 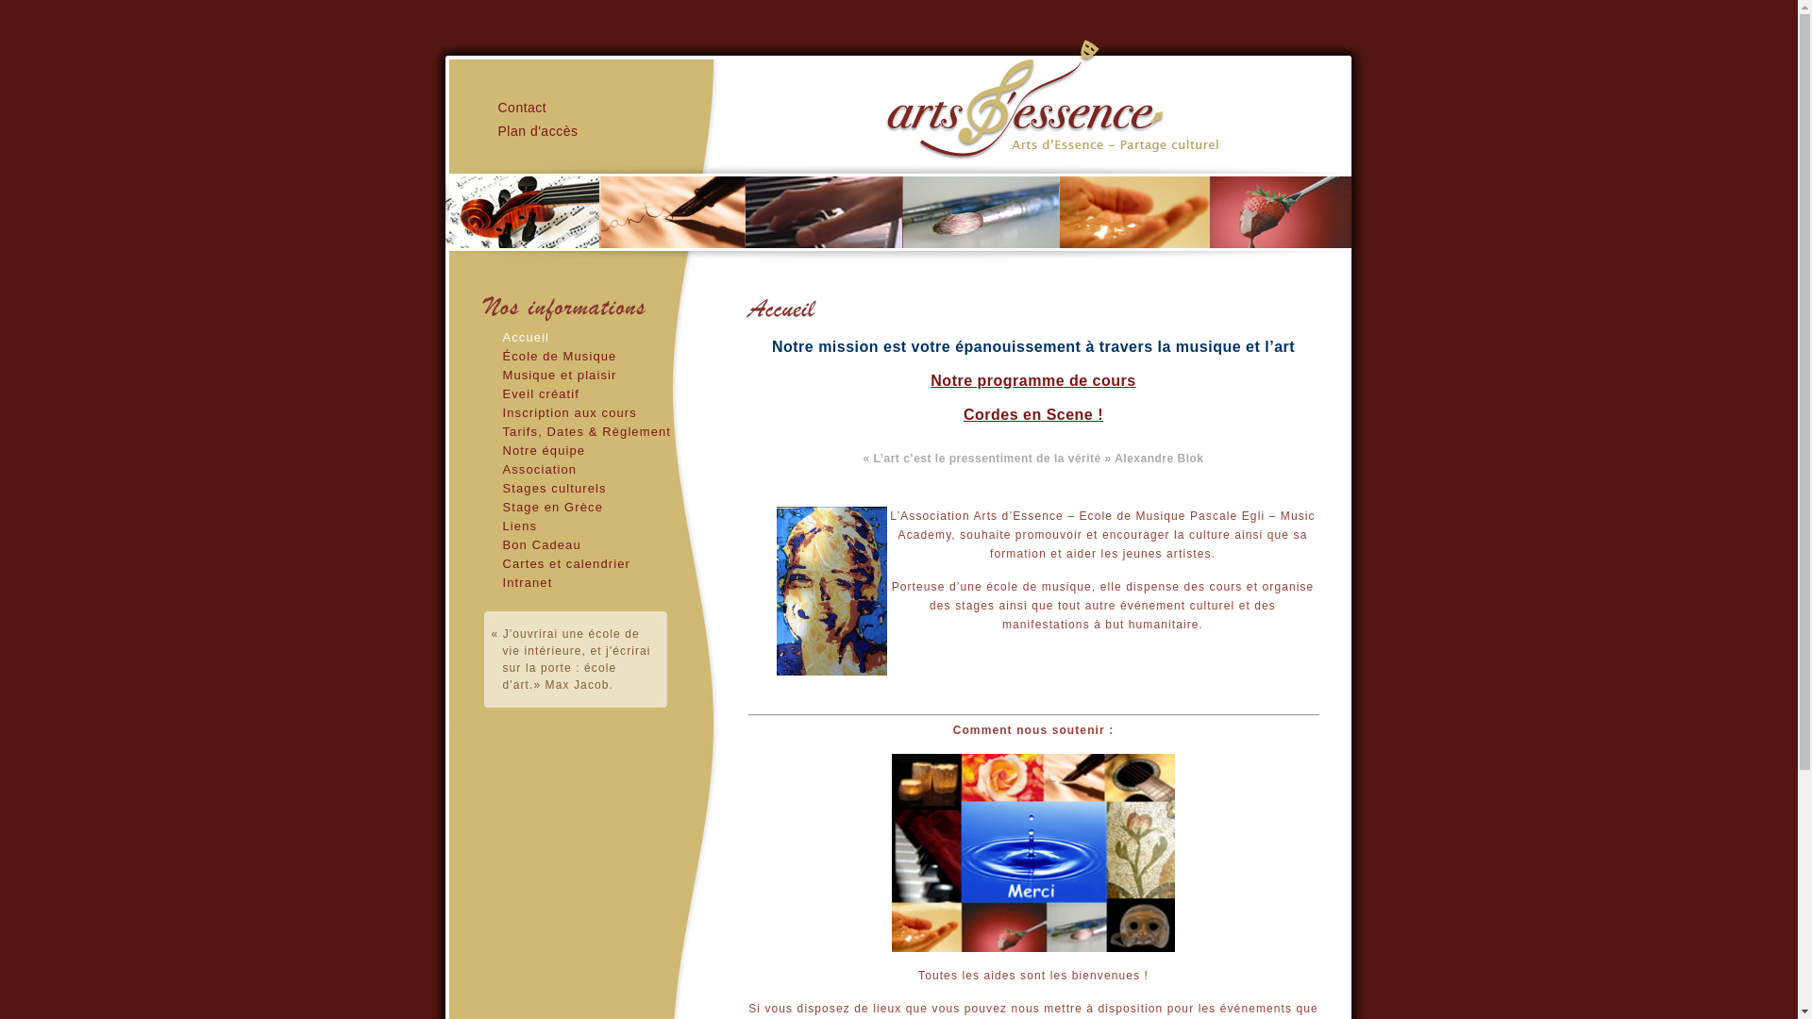 I want to click on Musique et plaisir, so click(x=559, y=376).